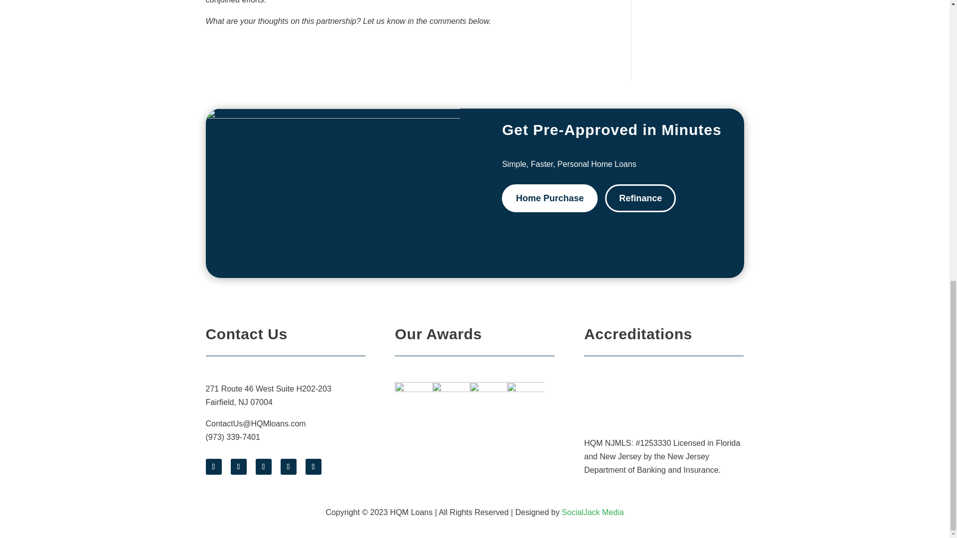  What do you see at coordinates (313, 466) in the screenshot?
I see `Follow on LinkedIn` at bounding box center [313, 466].